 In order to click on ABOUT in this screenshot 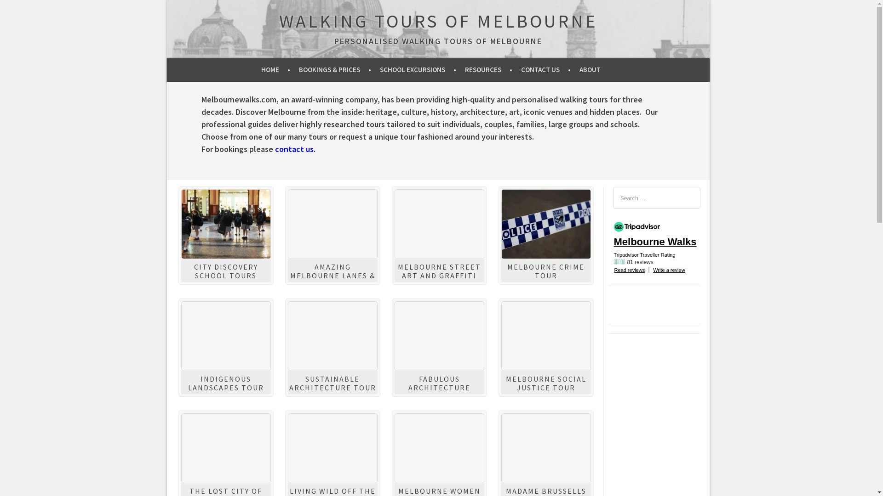, I will do `click(593, 70)`.